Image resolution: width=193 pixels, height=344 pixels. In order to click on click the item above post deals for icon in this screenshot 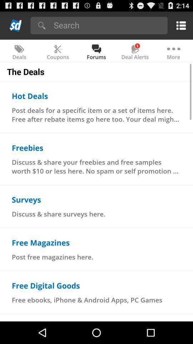, I will do `click(30, 96)`.